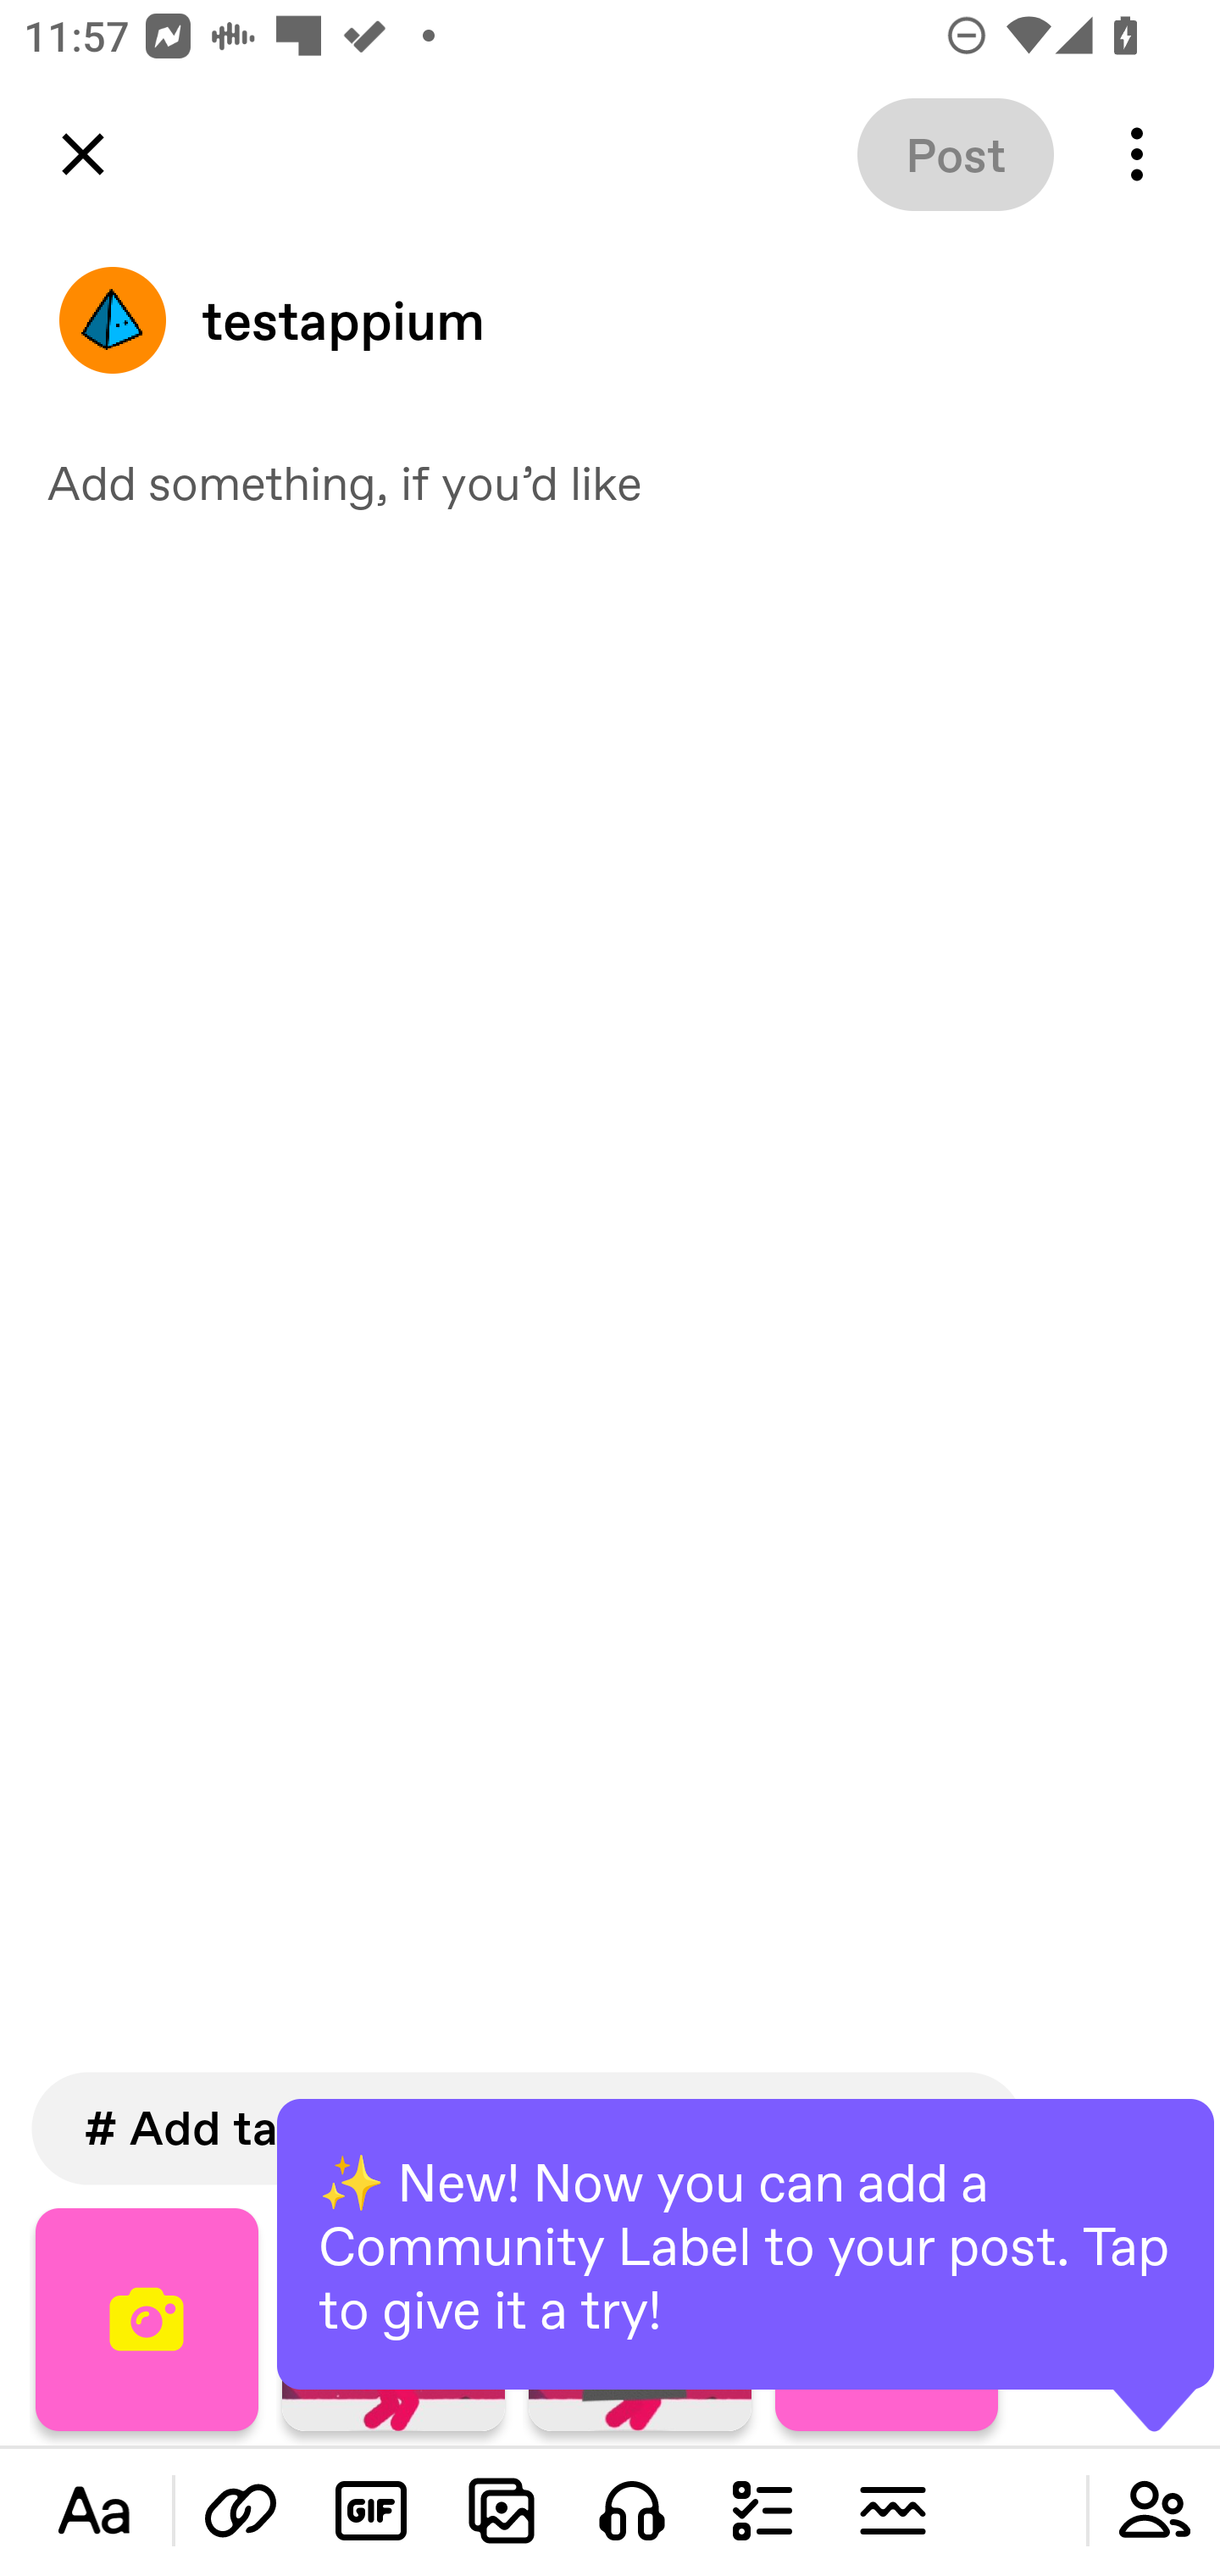  What do you see at coordinates (1154, 2510) in the screenshot?
I see `Add community label for post` at bounding box center [1154, 2510].